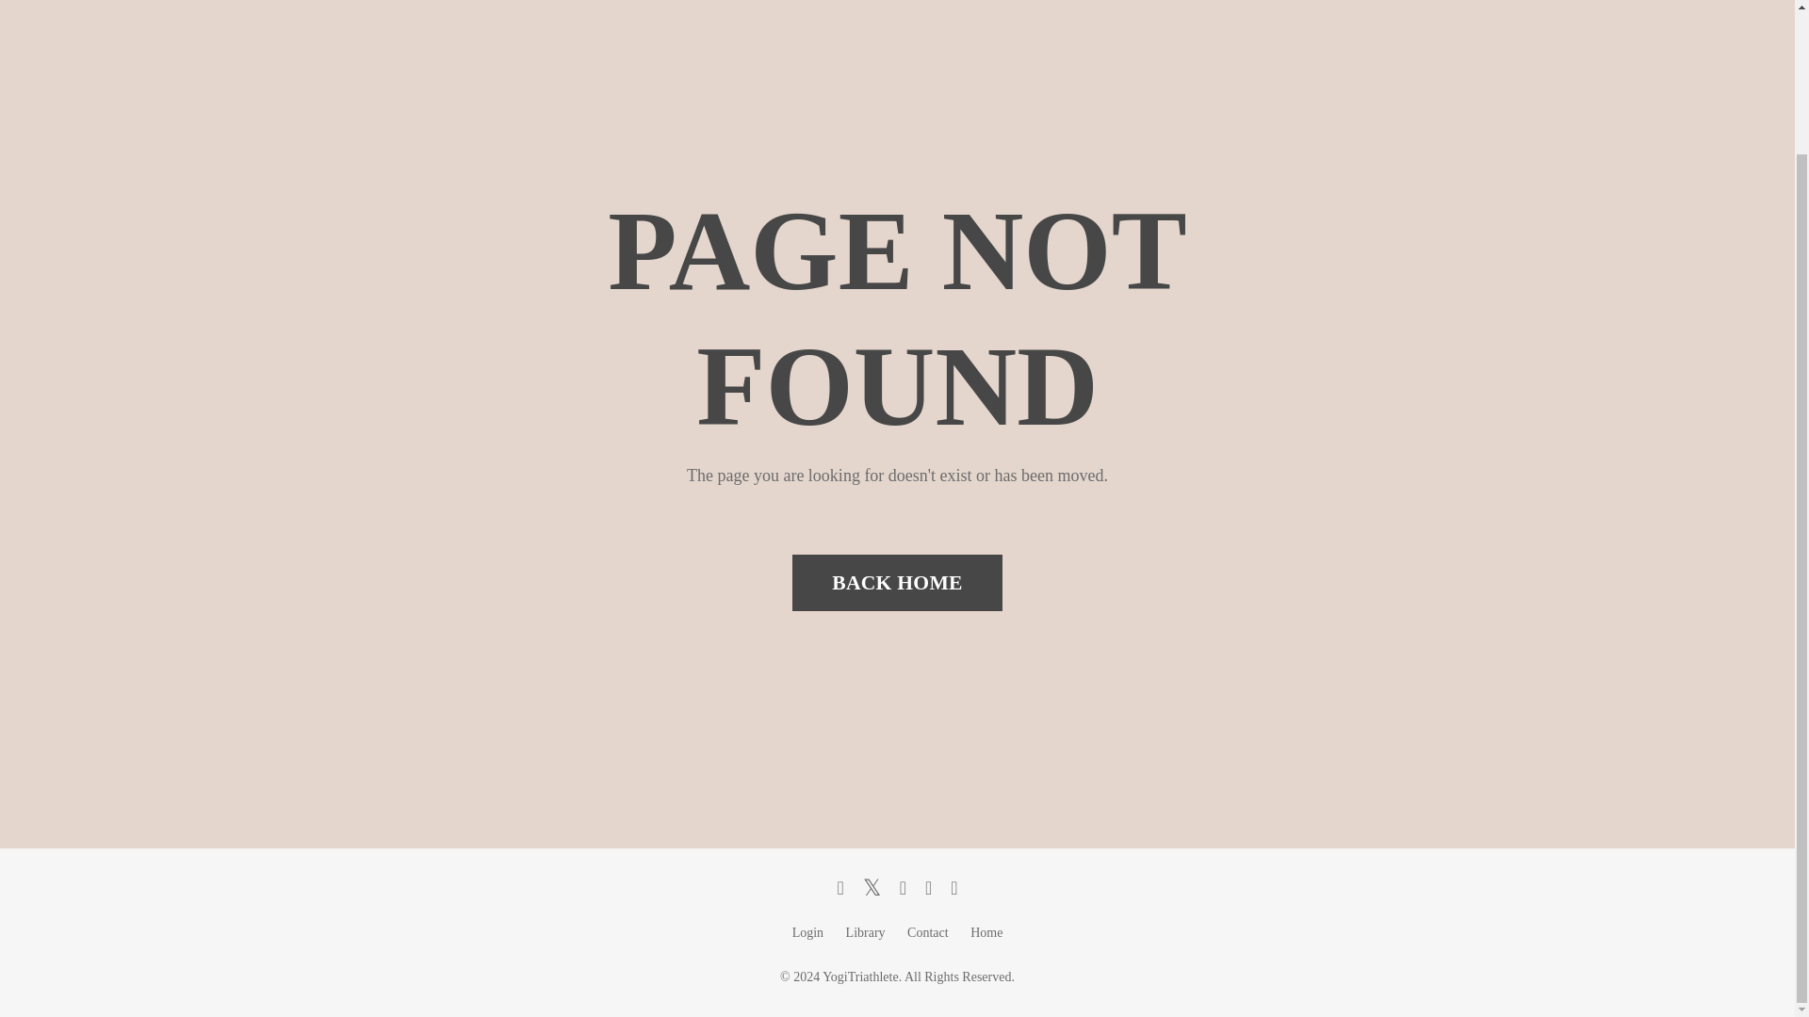 The image size is (1809, 1017). I want to click on Login, so click(807, 932).